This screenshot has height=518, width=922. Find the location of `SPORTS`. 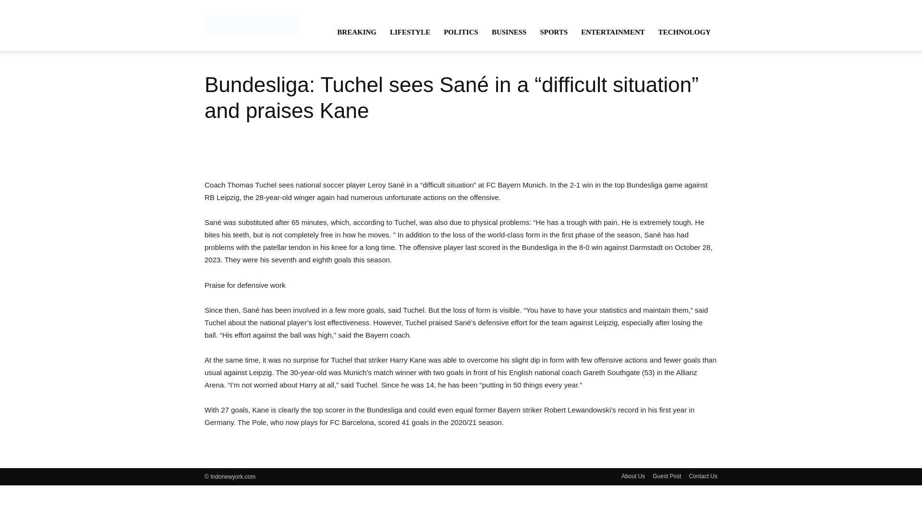

SPORTS is located at coordinates (553, 32).